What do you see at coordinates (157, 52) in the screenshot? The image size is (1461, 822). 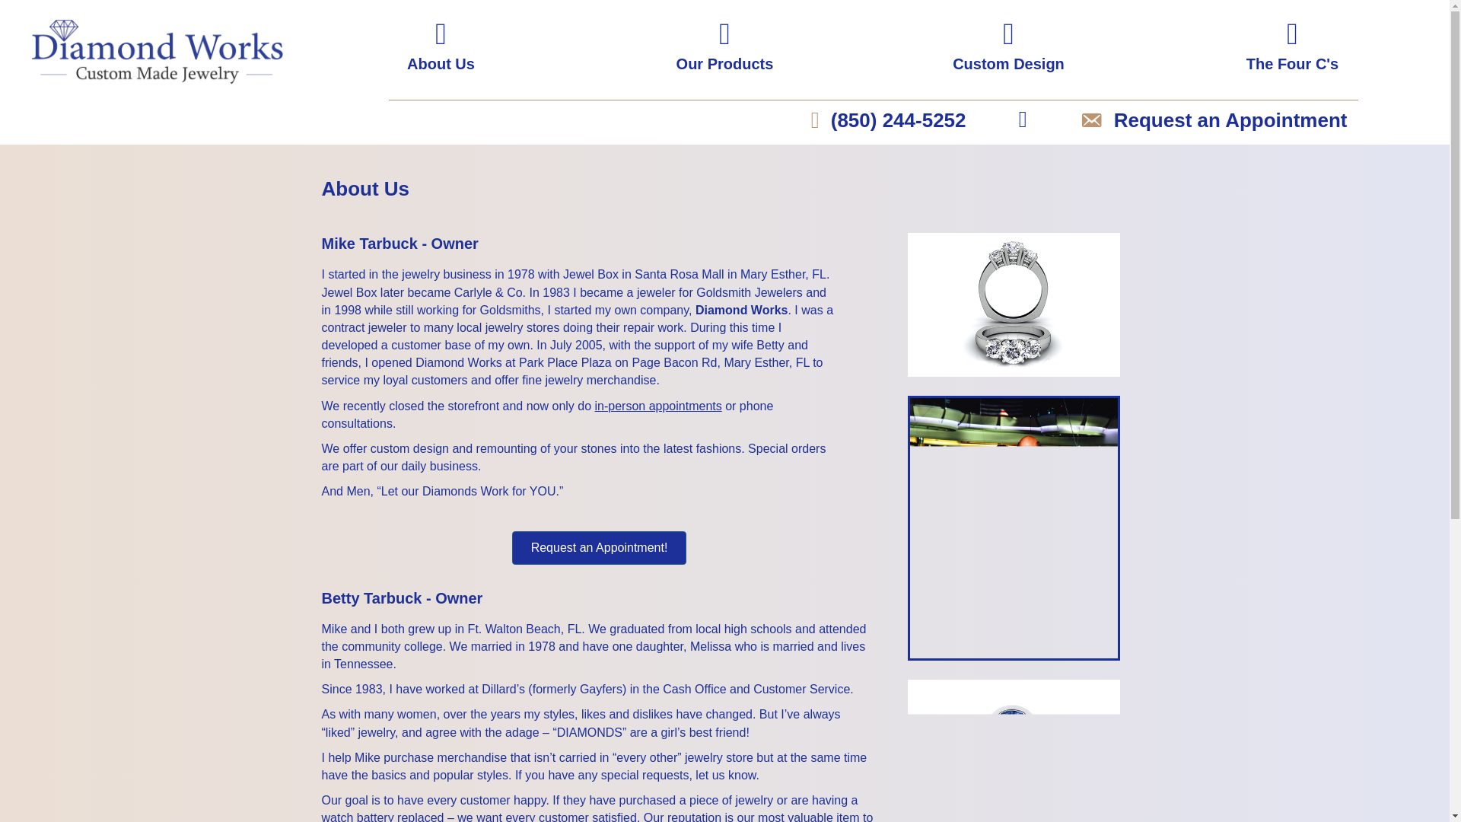 I see `Diamond Works Logo` at bounding box center [157, 52].